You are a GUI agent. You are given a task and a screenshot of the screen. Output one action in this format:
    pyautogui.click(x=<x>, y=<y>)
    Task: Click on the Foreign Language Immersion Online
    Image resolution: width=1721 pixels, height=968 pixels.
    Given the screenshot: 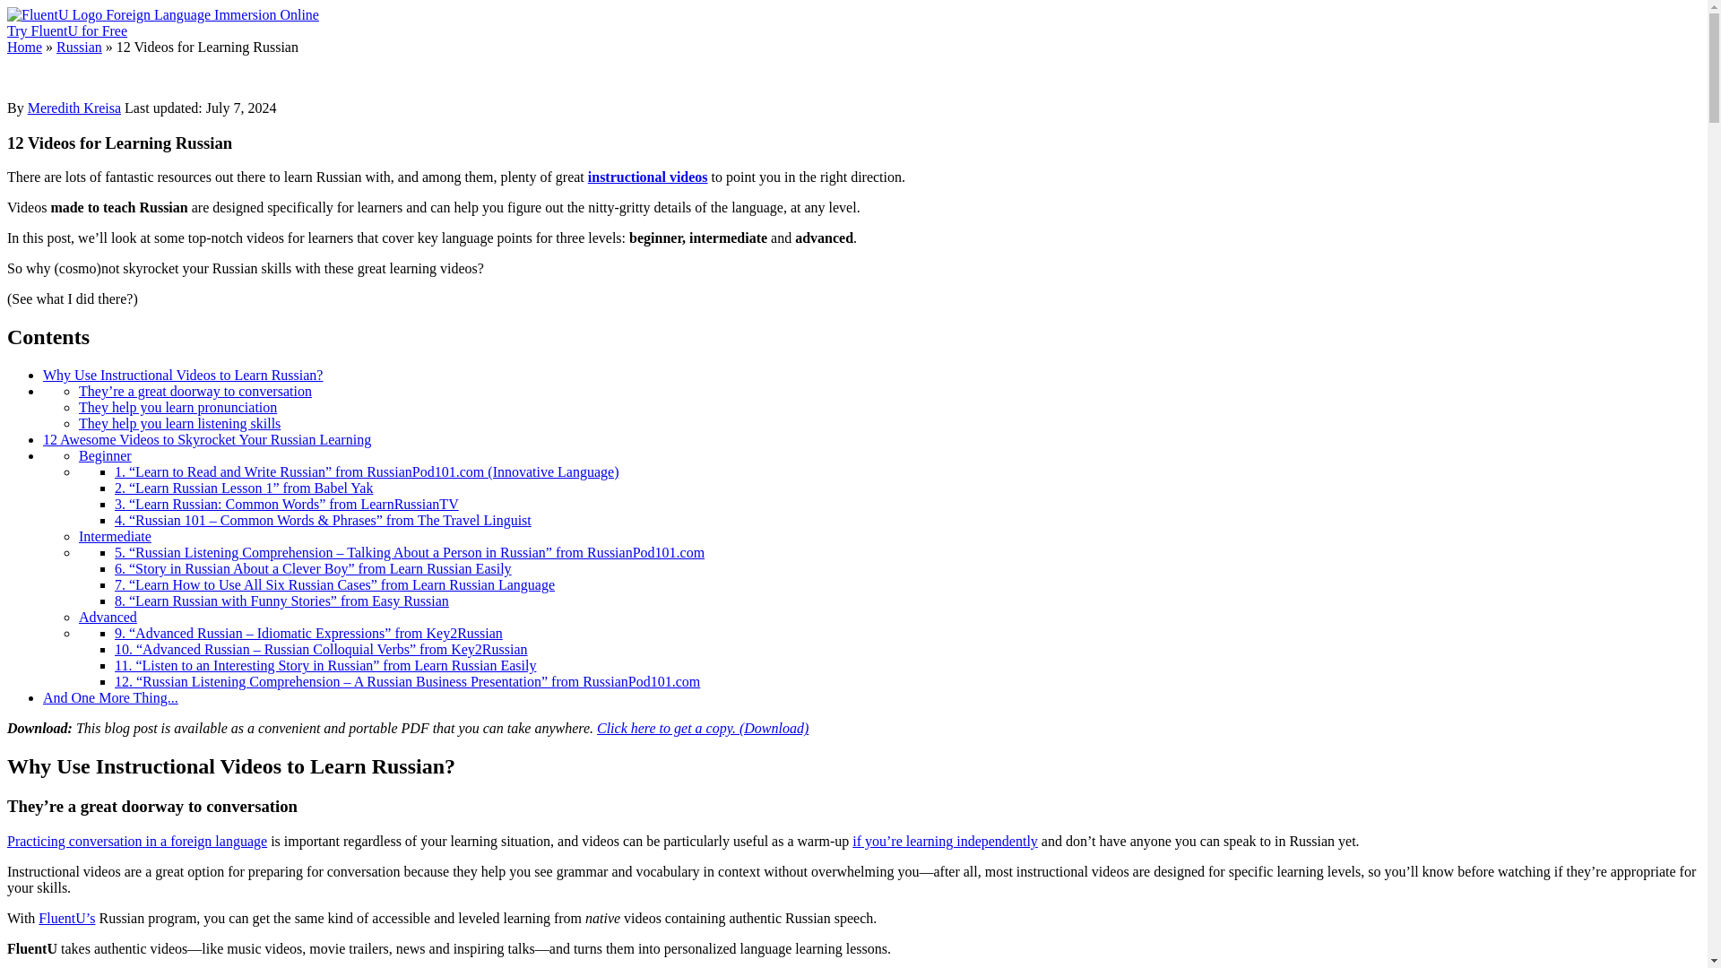 What is the action you would take?
    pyautogui.click(x=212, y=14)
    